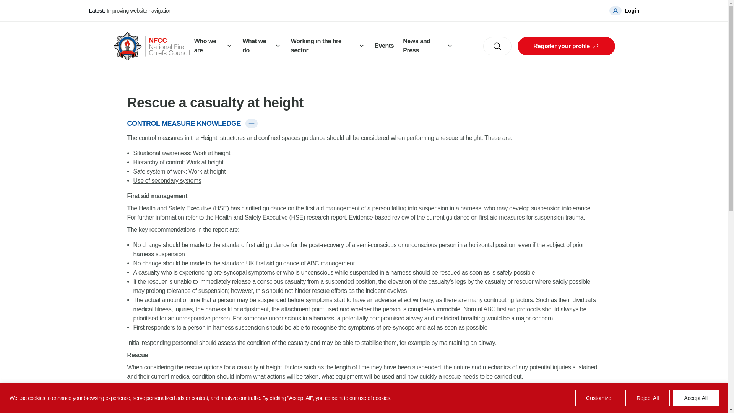 This screenshot has width=734, height=413. Describe the element at coordinates (696, 398) in the screenshot. I see `Accept All` at that location.